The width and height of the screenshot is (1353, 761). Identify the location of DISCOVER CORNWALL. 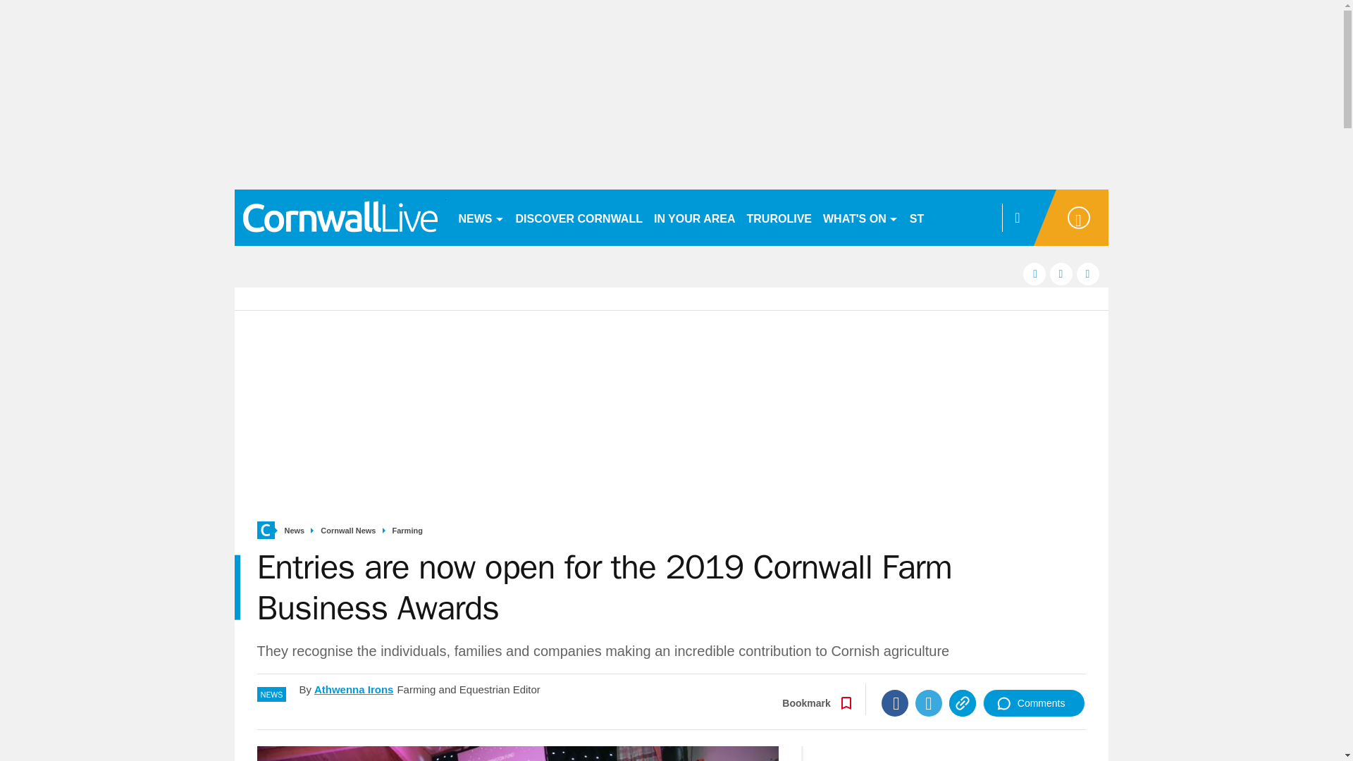
(579, 217).